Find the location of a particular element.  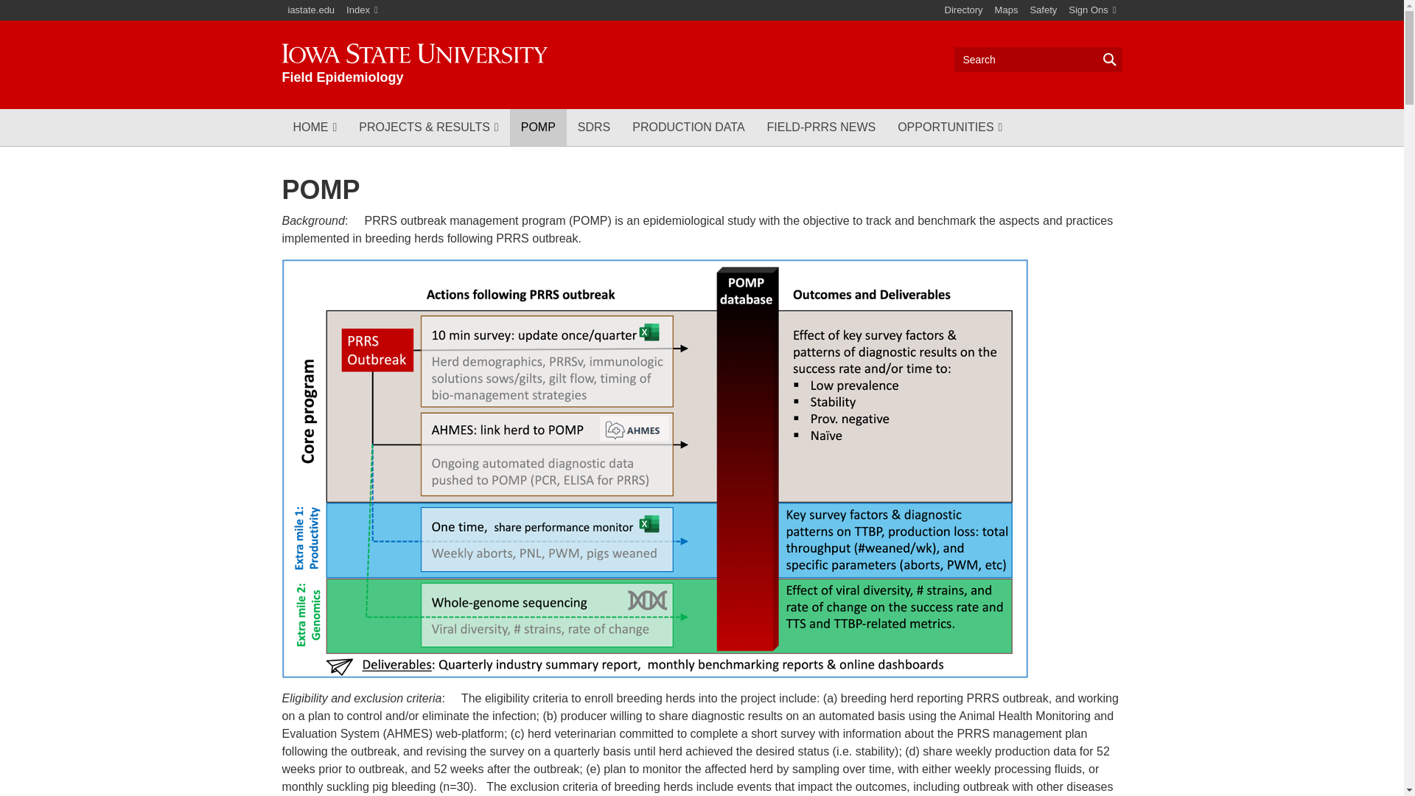

Sign Ons is located at coordinates (1092, 10).